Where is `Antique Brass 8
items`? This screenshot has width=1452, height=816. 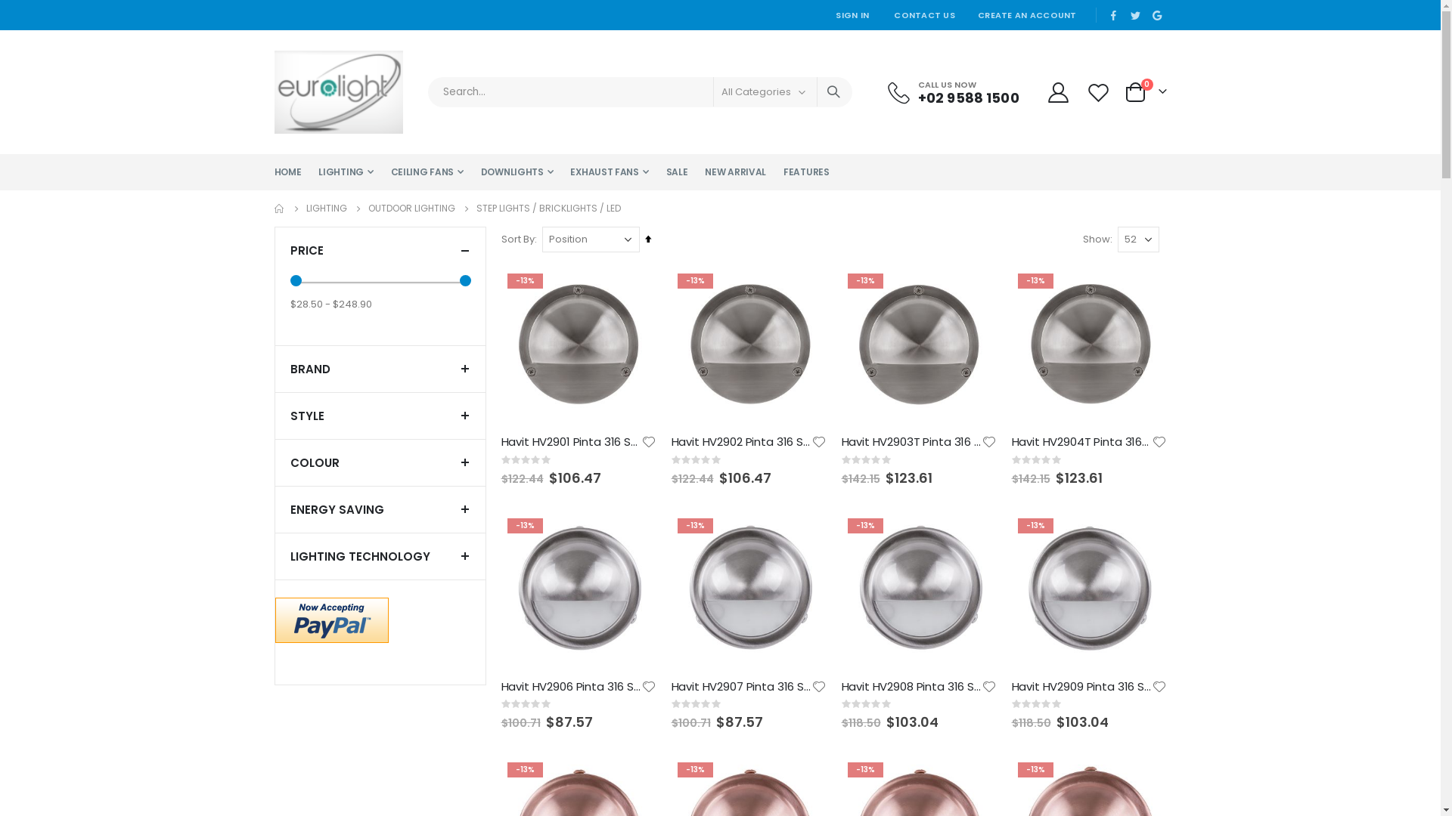
Antique Brass 8
items is located at coordinates (350, 525).